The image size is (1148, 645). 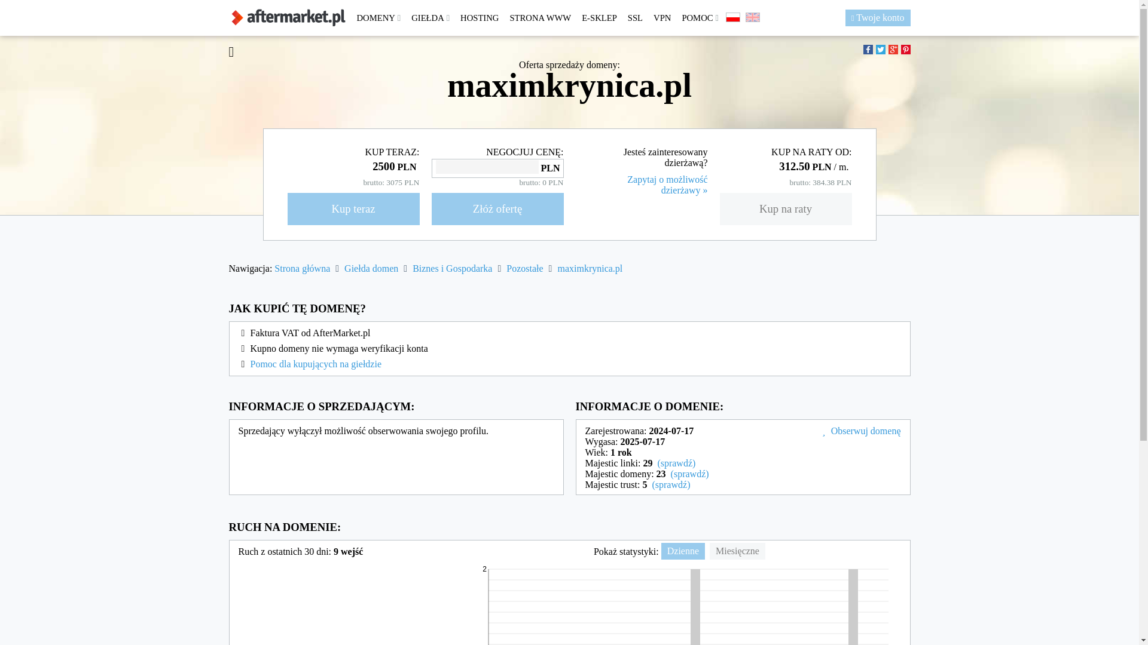 What do you see at coordinates (878, 18) in the screenshot?
I see `Twoje konto` at bounding box center [878, 18].